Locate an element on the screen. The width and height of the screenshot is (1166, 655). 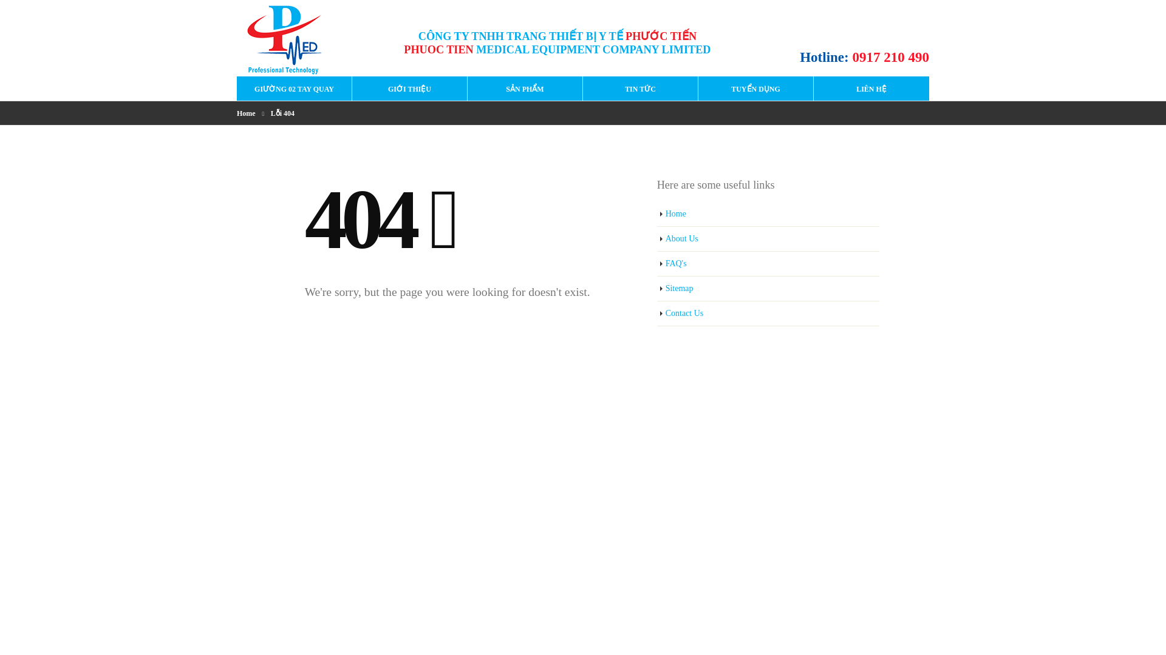
Home is located at coordinates (769, 213).